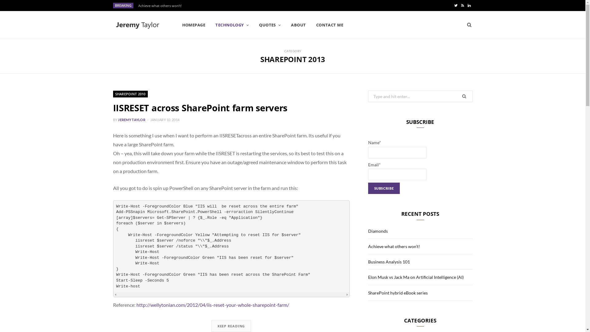  Describe the element at coordinates (194, 25) in the screenshot. I see `HOMEPAGE` at that location.